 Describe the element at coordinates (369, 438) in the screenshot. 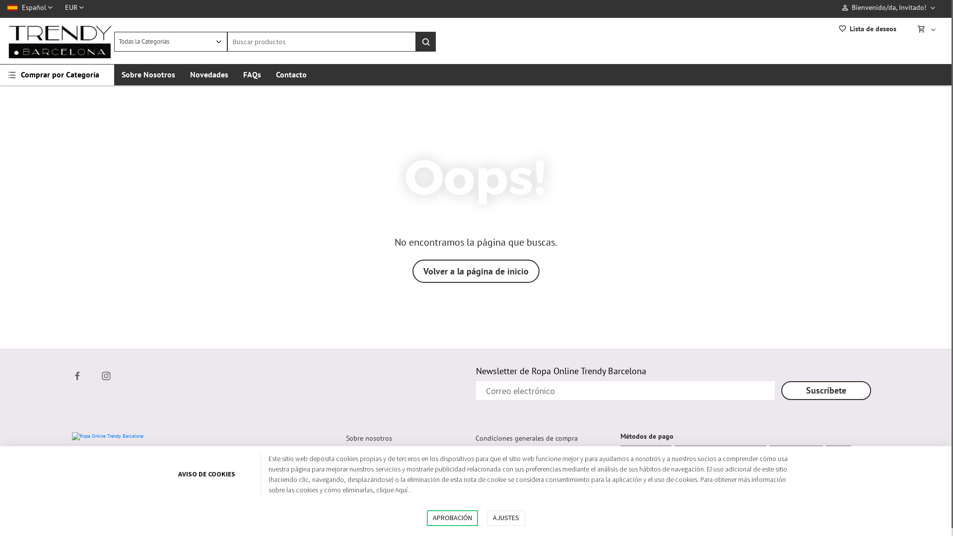

I see `Sobre nosotros` at that location.